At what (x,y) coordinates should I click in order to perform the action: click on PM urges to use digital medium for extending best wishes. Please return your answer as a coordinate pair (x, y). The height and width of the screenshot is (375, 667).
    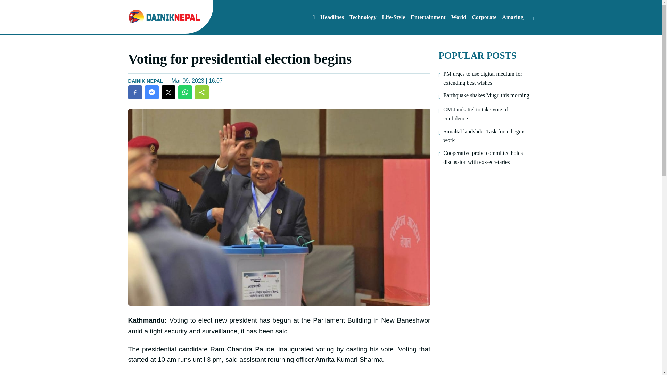
    Looking at the image, I should click on (488, 78).